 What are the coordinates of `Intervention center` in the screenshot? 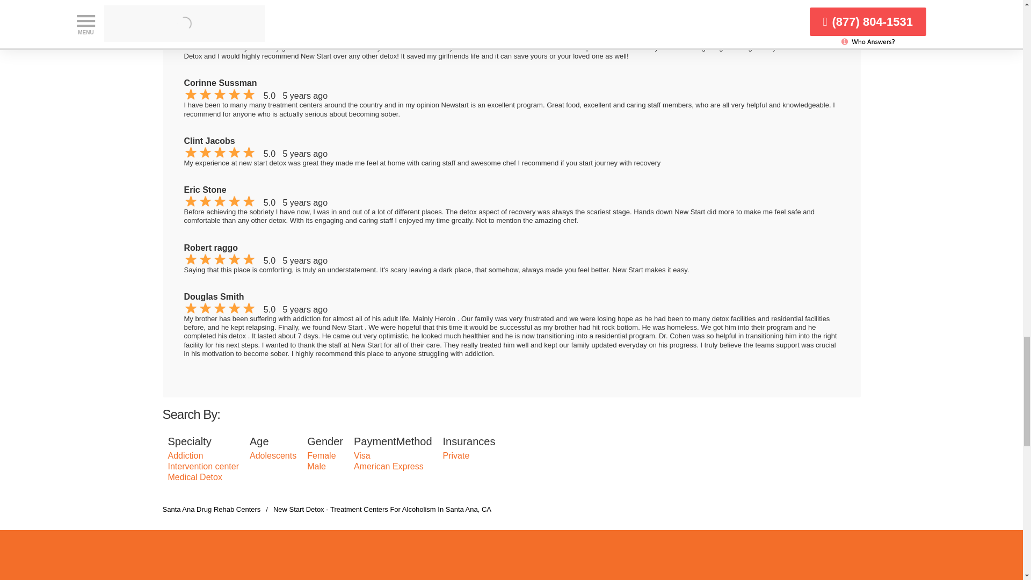 It's located at (203, 466).